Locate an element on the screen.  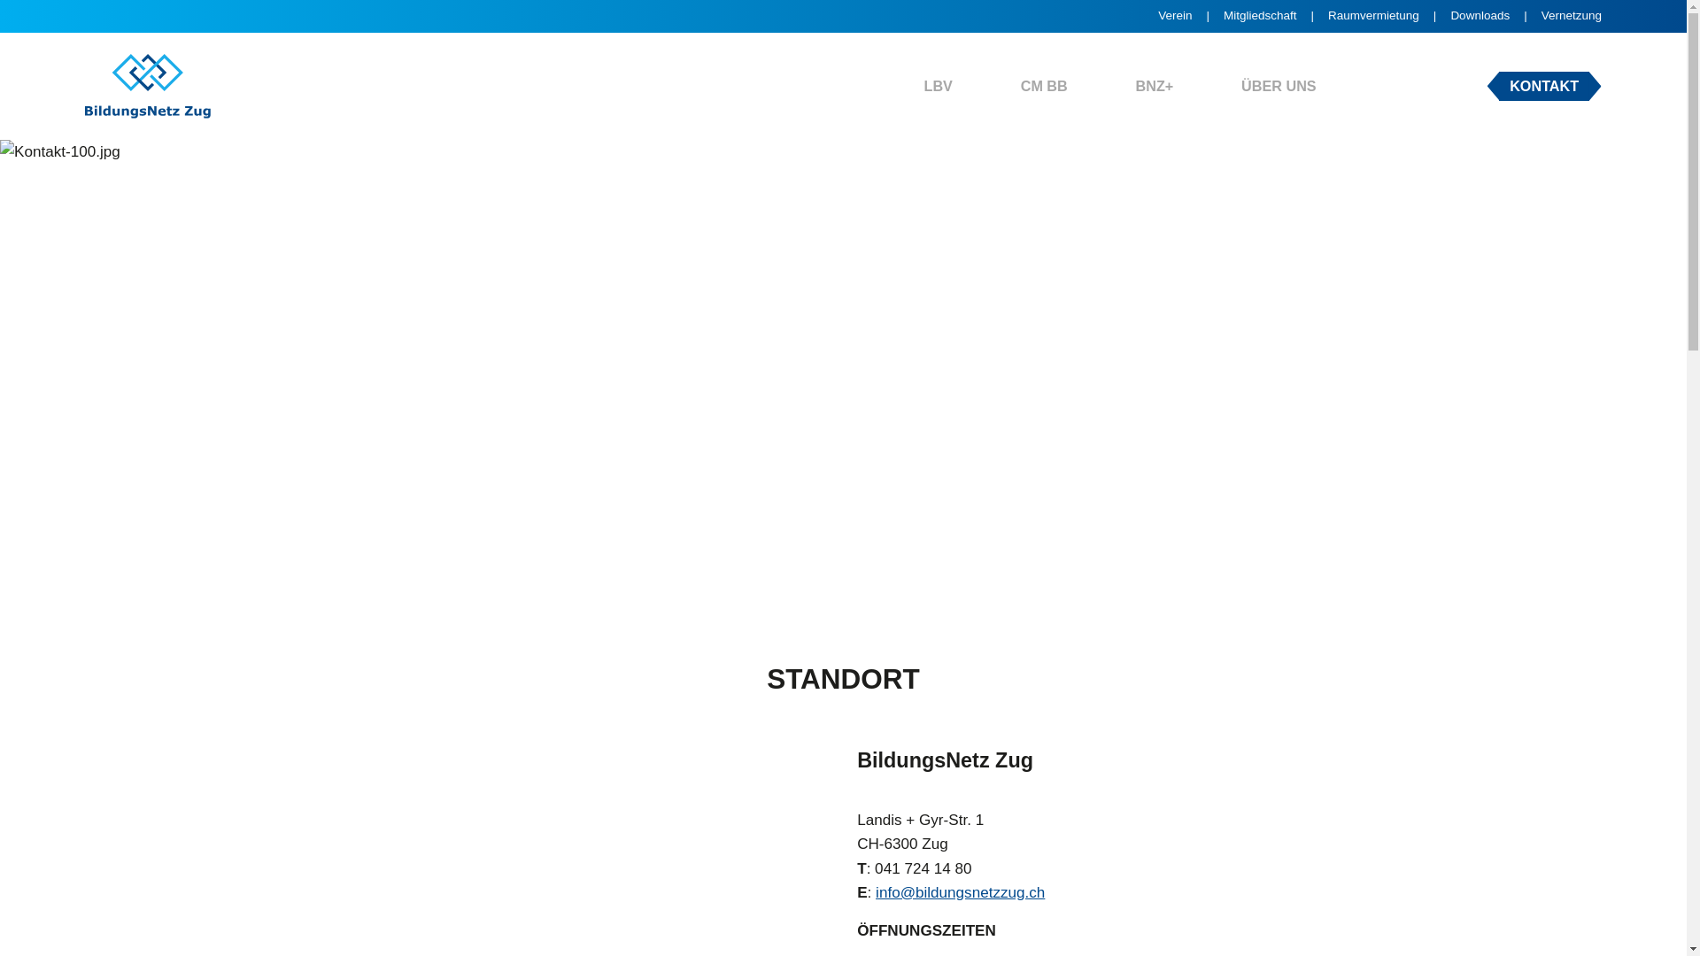
CM BB is located at coordinates (1045, 86).